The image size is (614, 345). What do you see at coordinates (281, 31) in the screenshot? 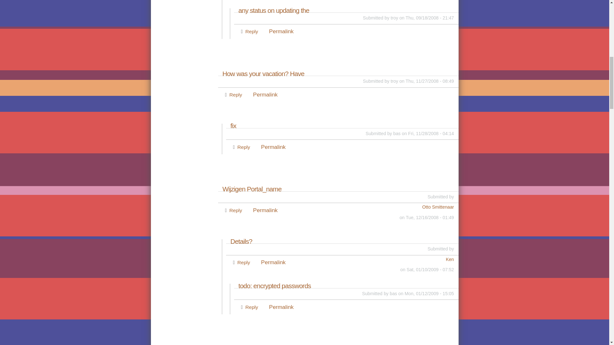
I see `Permalink` at bounding box center [281, 31].